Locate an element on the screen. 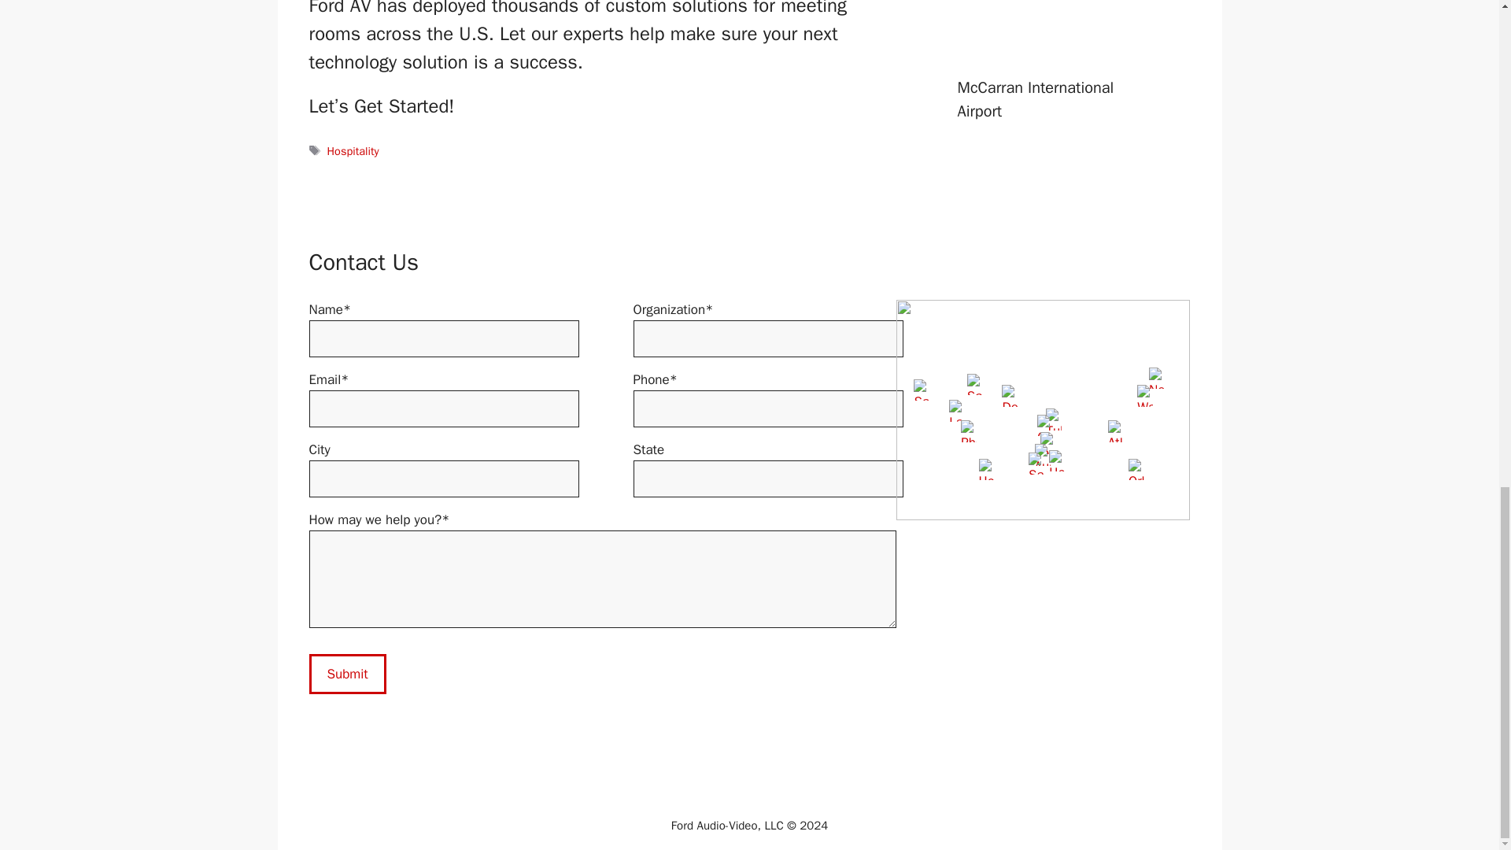 Image resolution: width=1511 pixels, height=850 pixels. McCarran International Airport is located at coordinates (1035, 99).